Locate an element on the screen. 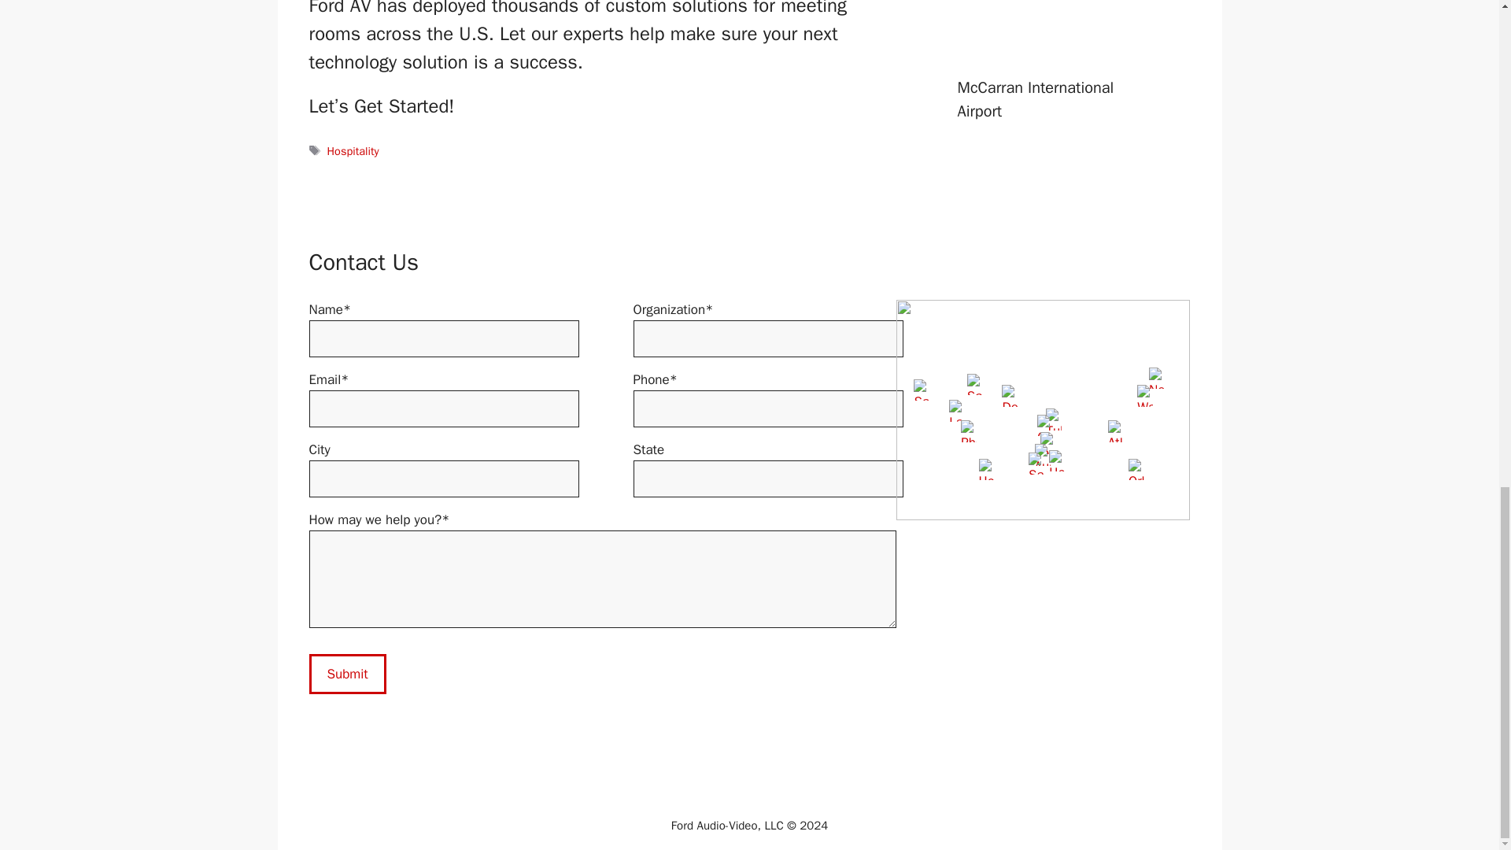 Image resolution: width=1511 pixels, height=850 pixels. McCarran International Airport is located at coordinates (1035, 99).